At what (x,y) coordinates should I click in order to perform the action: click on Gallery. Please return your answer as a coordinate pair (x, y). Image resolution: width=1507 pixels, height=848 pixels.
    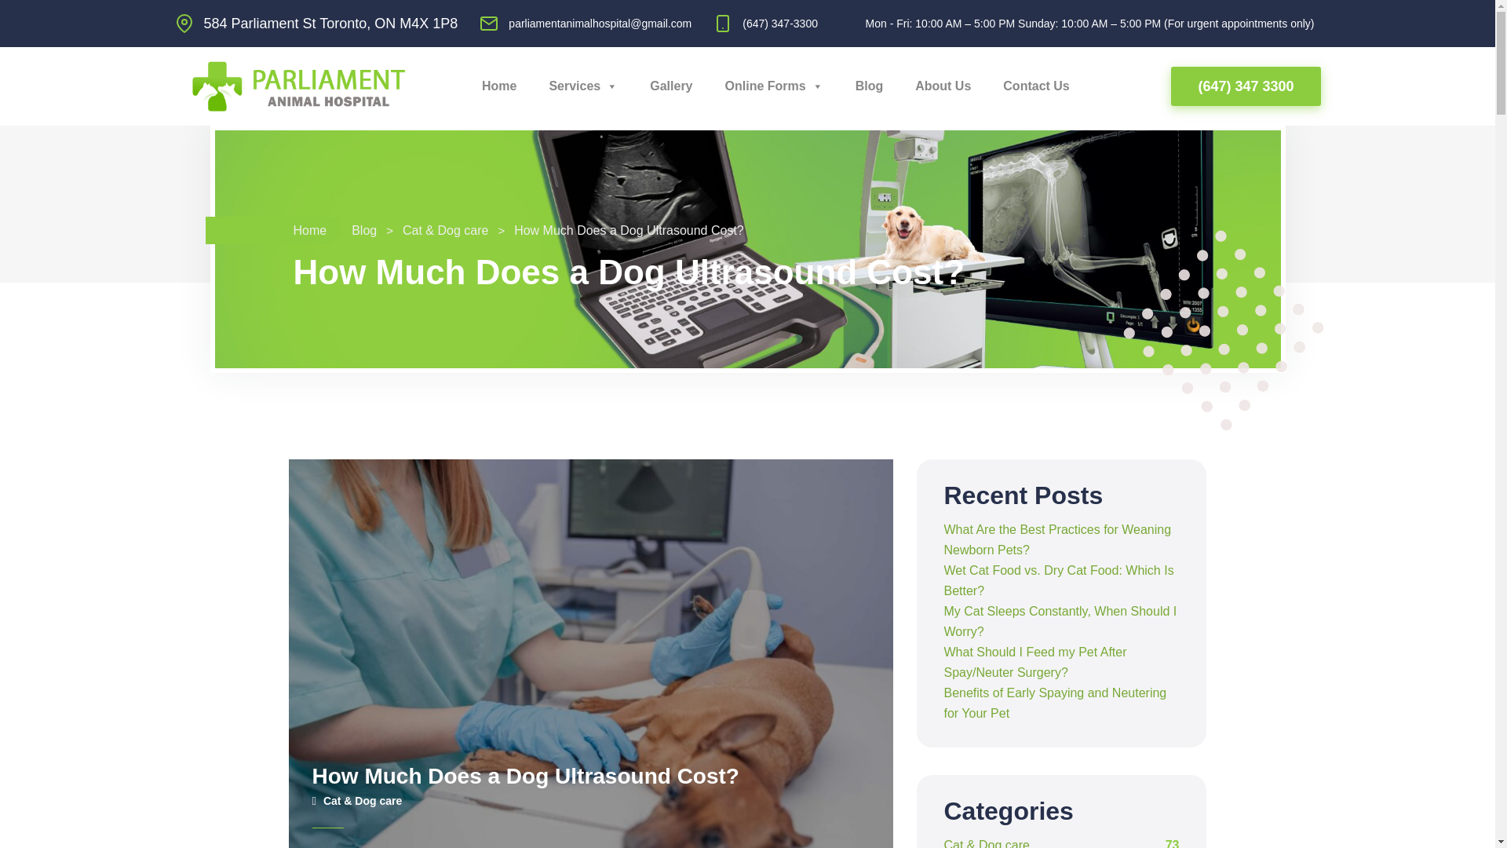
    Looking at the image, I should click on (666, 86).